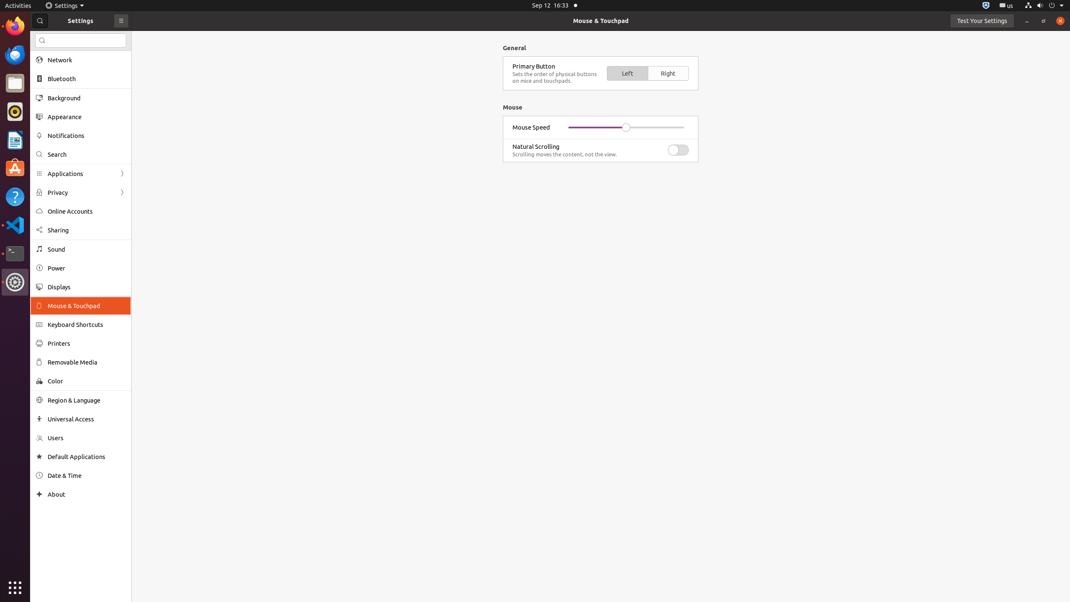 The image size is (1070, 602). What do you see at coordinates (87, 438) in the screenshot?
I see `Users` at bounding box center [87, 438].